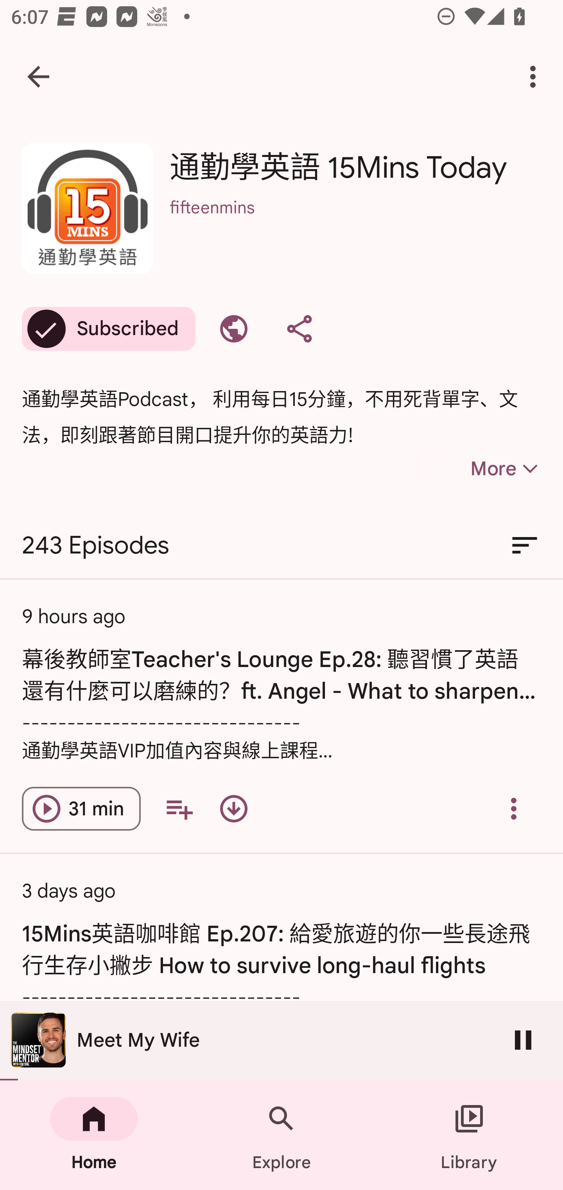 The width and height of the screenshot is (563, 1190). Describe the element at coordinates (469, 1135) in the screenshot. I see `Library` at that location.